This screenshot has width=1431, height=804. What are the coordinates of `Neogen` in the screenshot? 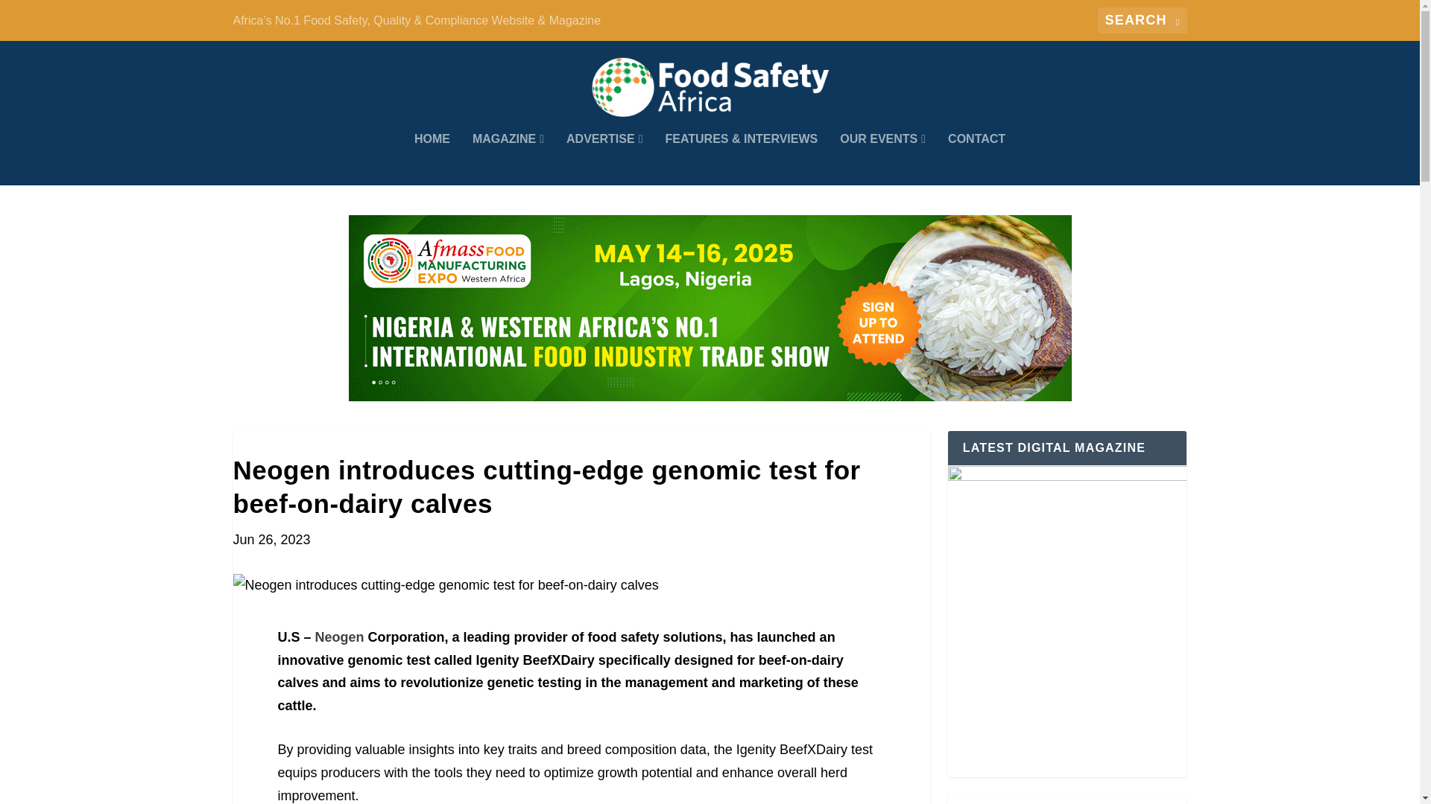 It's located at (340, 637).